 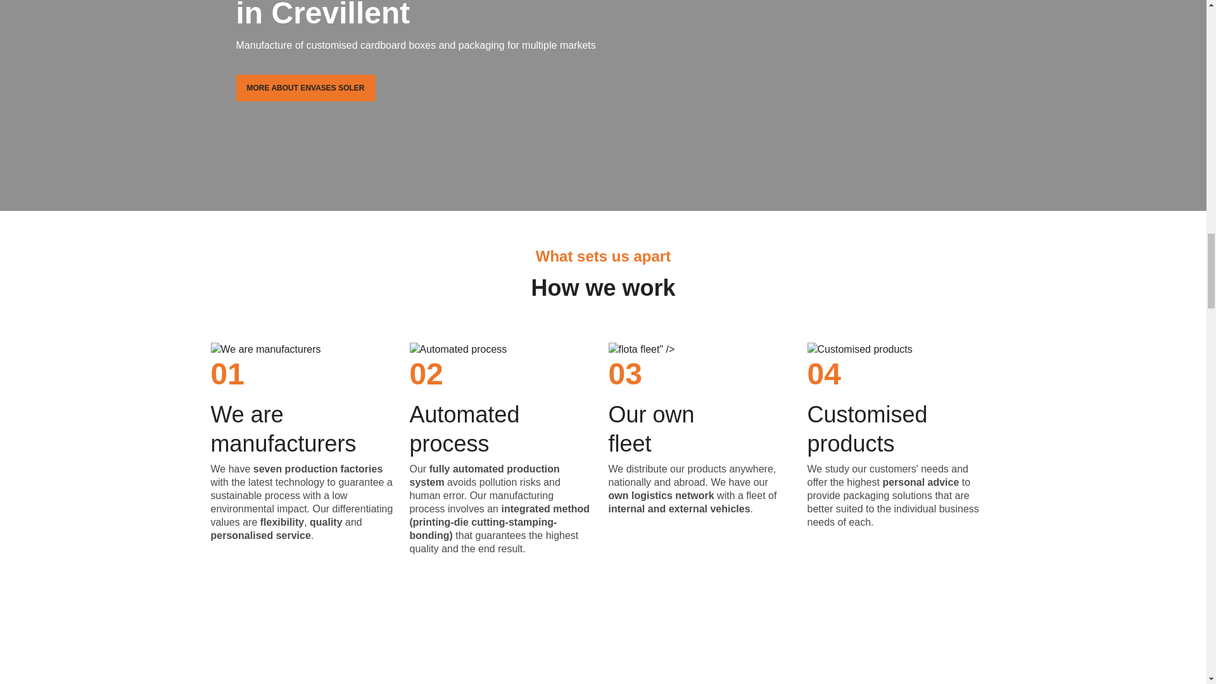 I want to click on Main page 4, so click(x=859, y=350).